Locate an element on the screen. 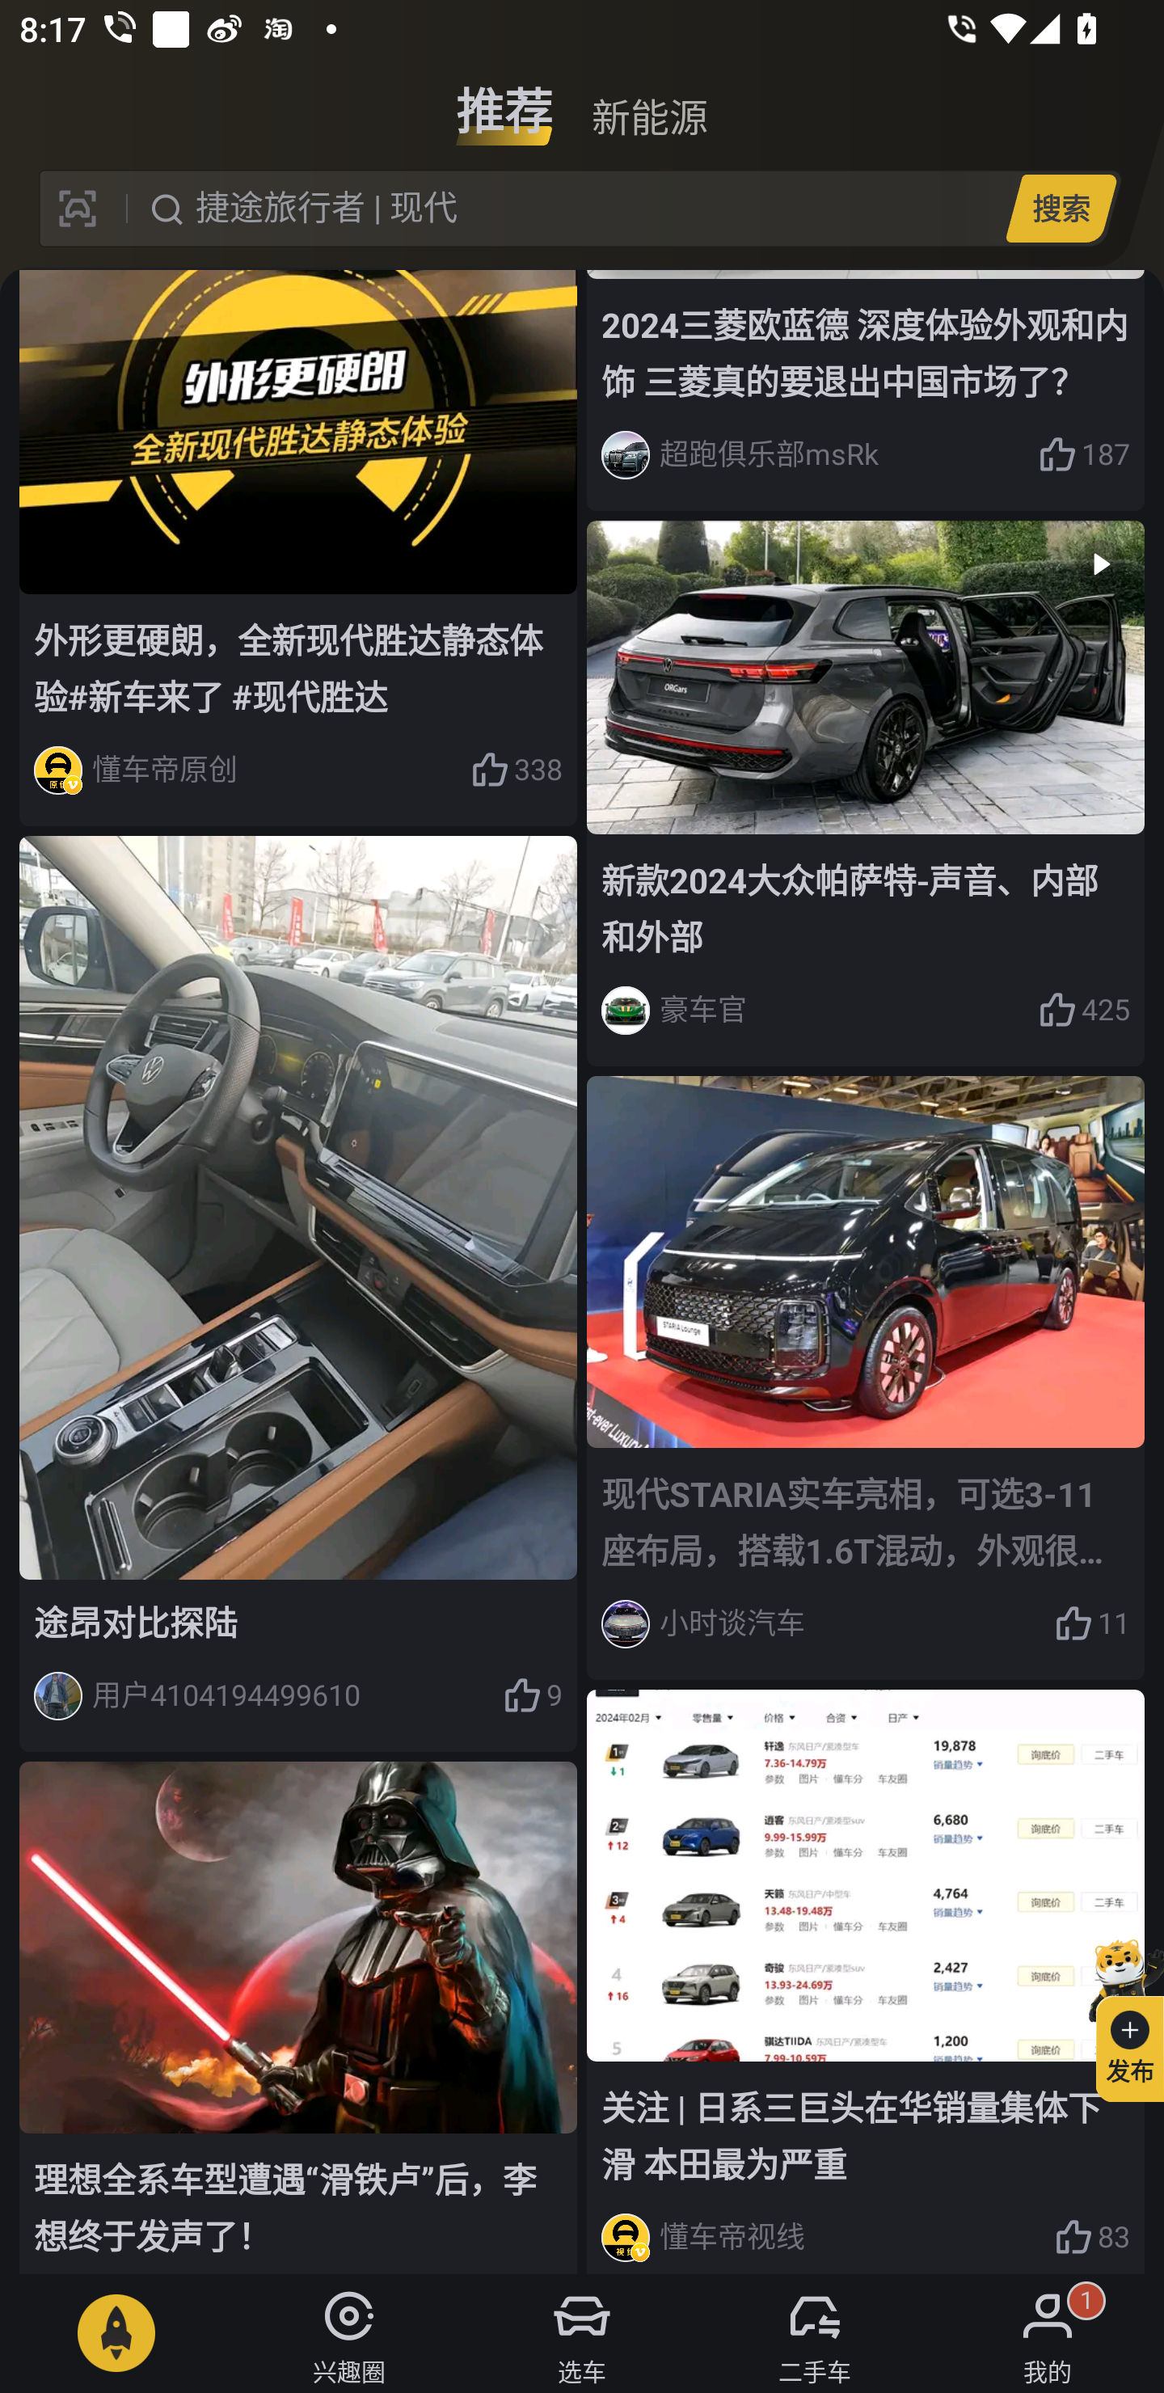 This screenshot has height=2393, width=1164. 425 is located at coordinates (1084, 1011).